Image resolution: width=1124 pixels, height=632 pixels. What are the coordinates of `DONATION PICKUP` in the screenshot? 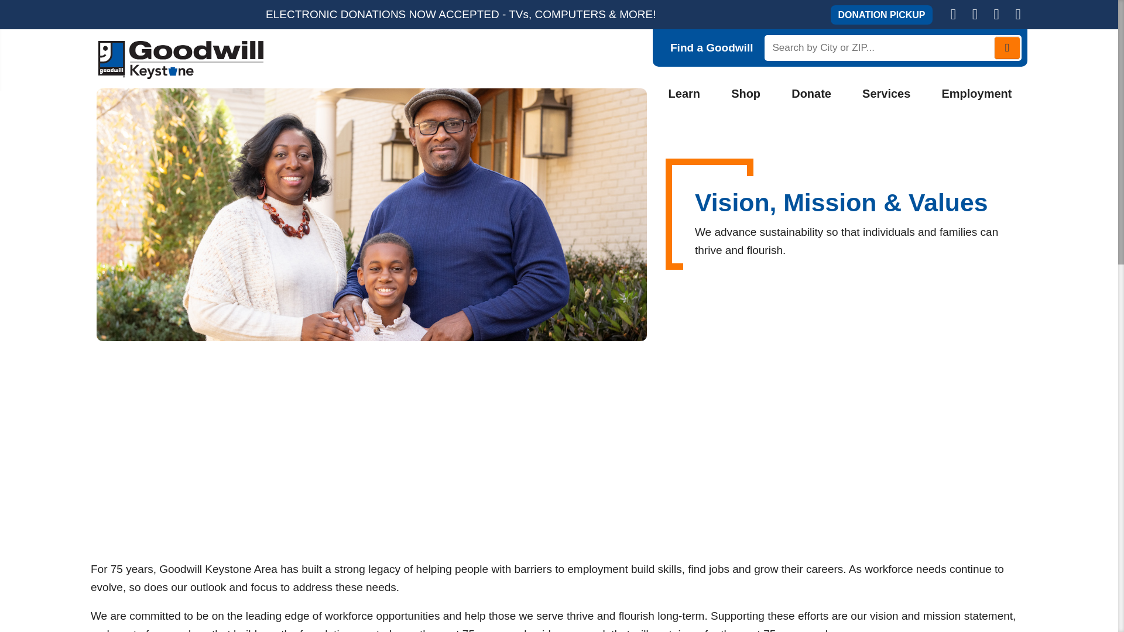 It's located at (880, 14).